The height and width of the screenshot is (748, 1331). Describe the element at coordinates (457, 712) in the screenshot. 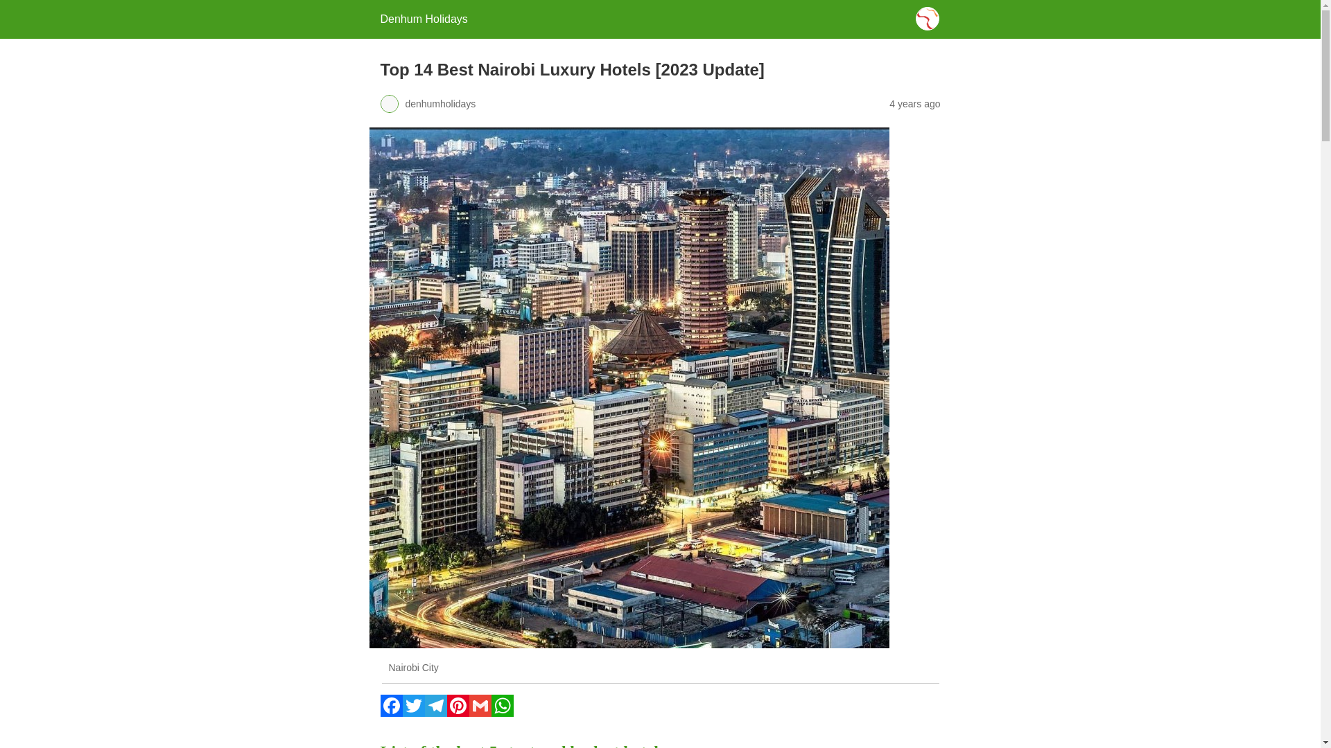

I see `Pinterest` at that location.